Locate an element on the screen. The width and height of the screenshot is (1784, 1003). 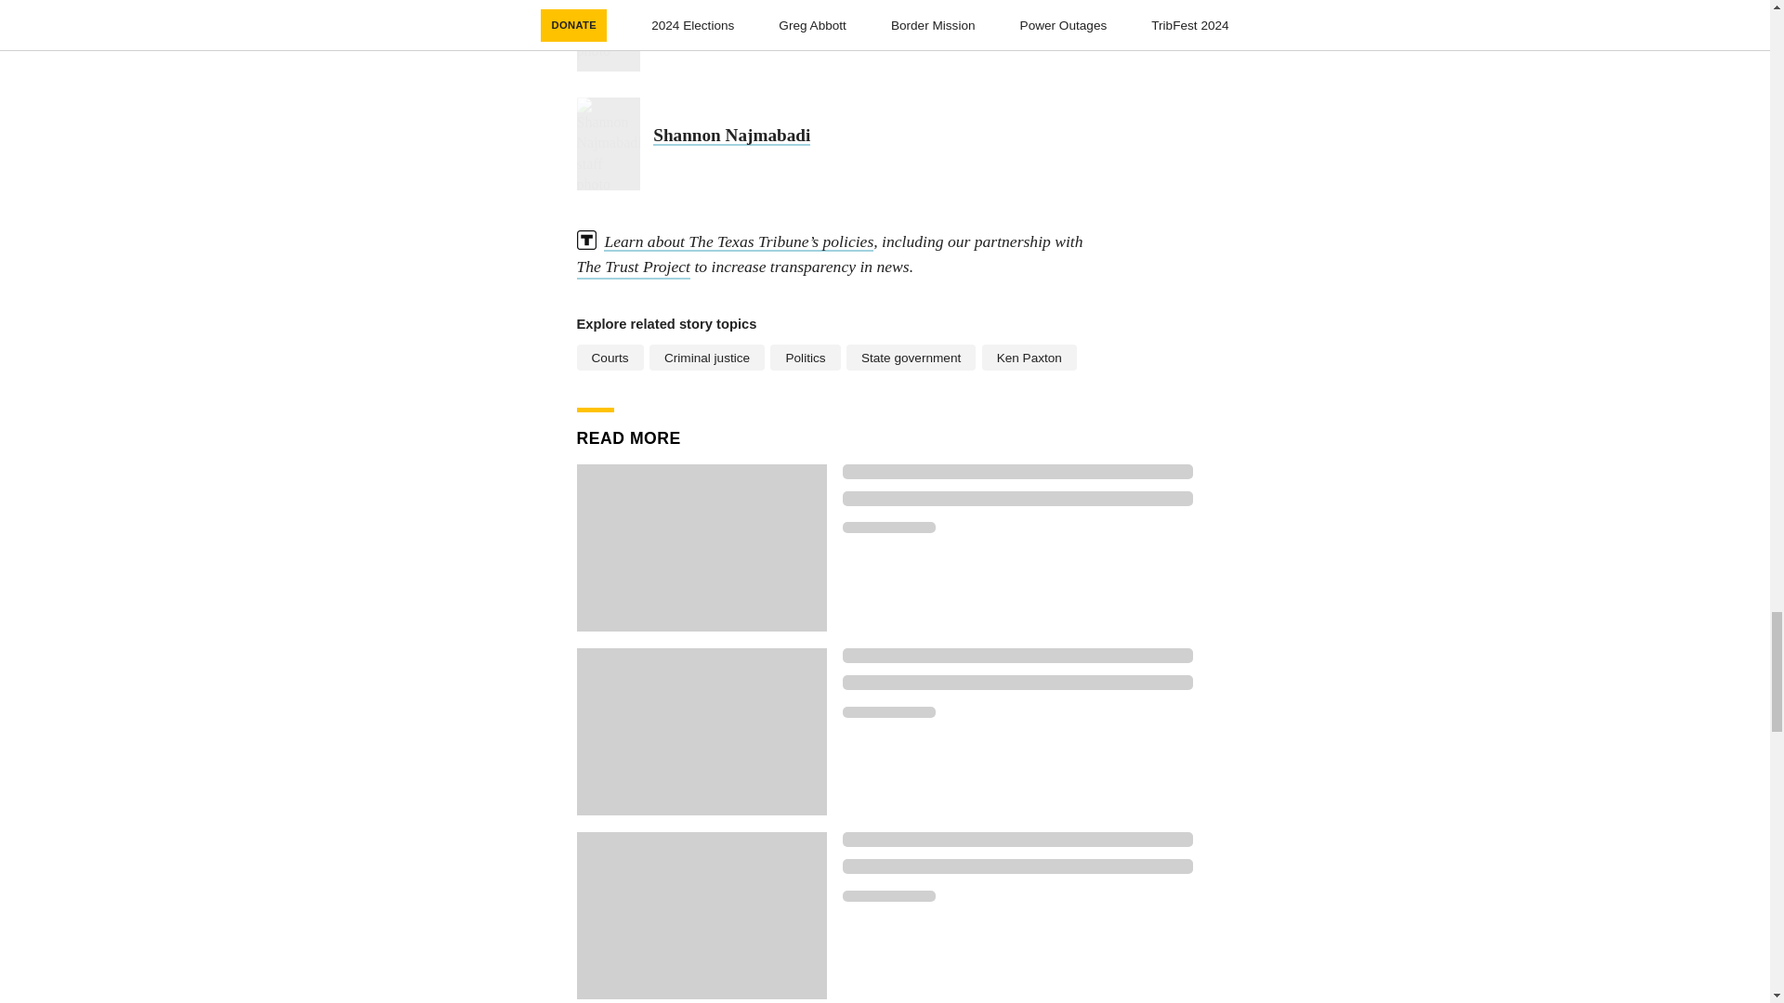
Loading indicator is located at coordinates (1017, 499).